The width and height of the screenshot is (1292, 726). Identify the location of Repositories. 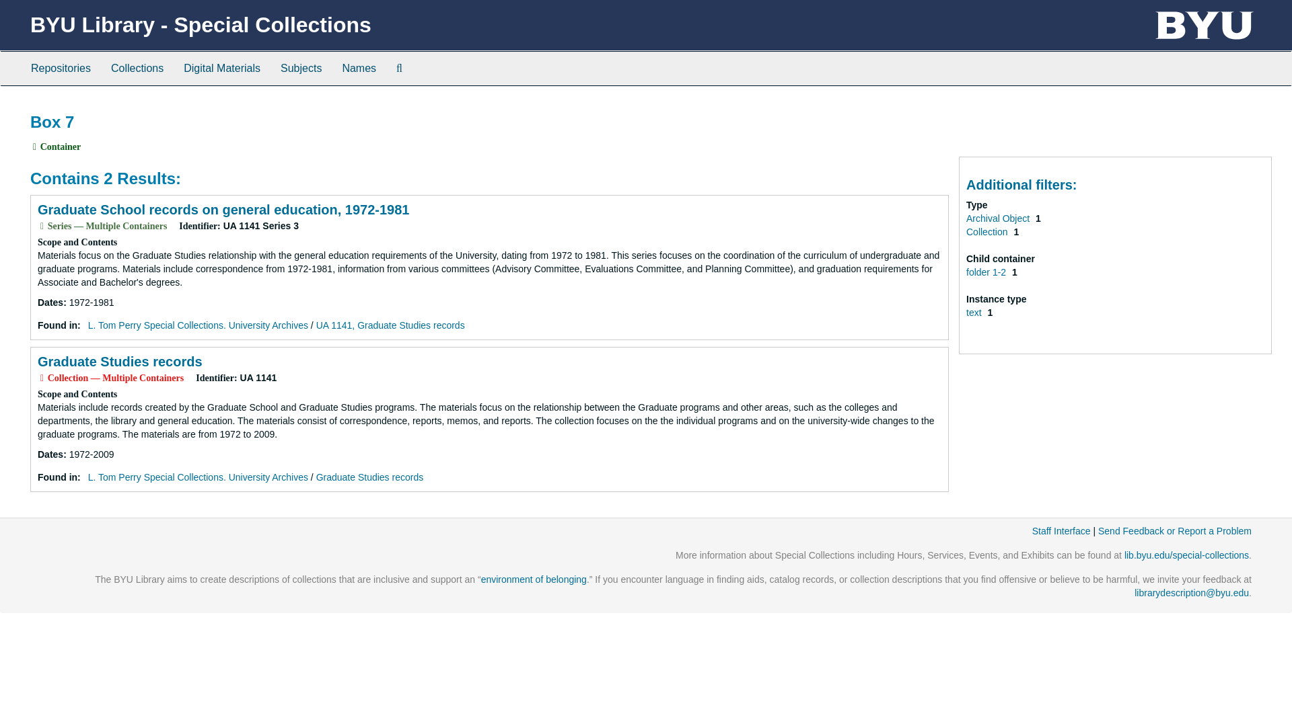
(61, 69).